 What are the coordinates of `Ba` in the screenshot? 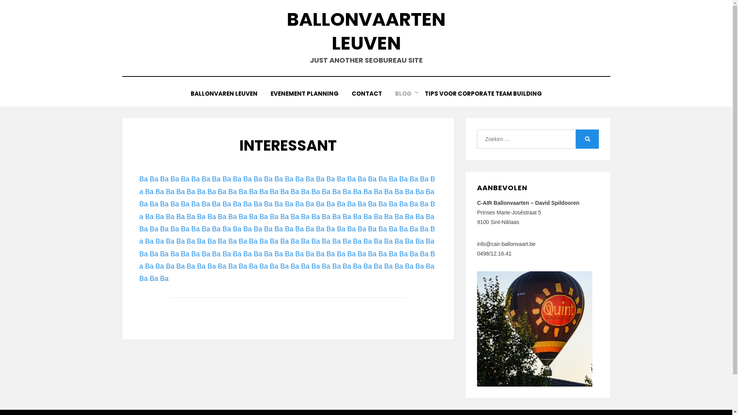 It's located at (233, 266).